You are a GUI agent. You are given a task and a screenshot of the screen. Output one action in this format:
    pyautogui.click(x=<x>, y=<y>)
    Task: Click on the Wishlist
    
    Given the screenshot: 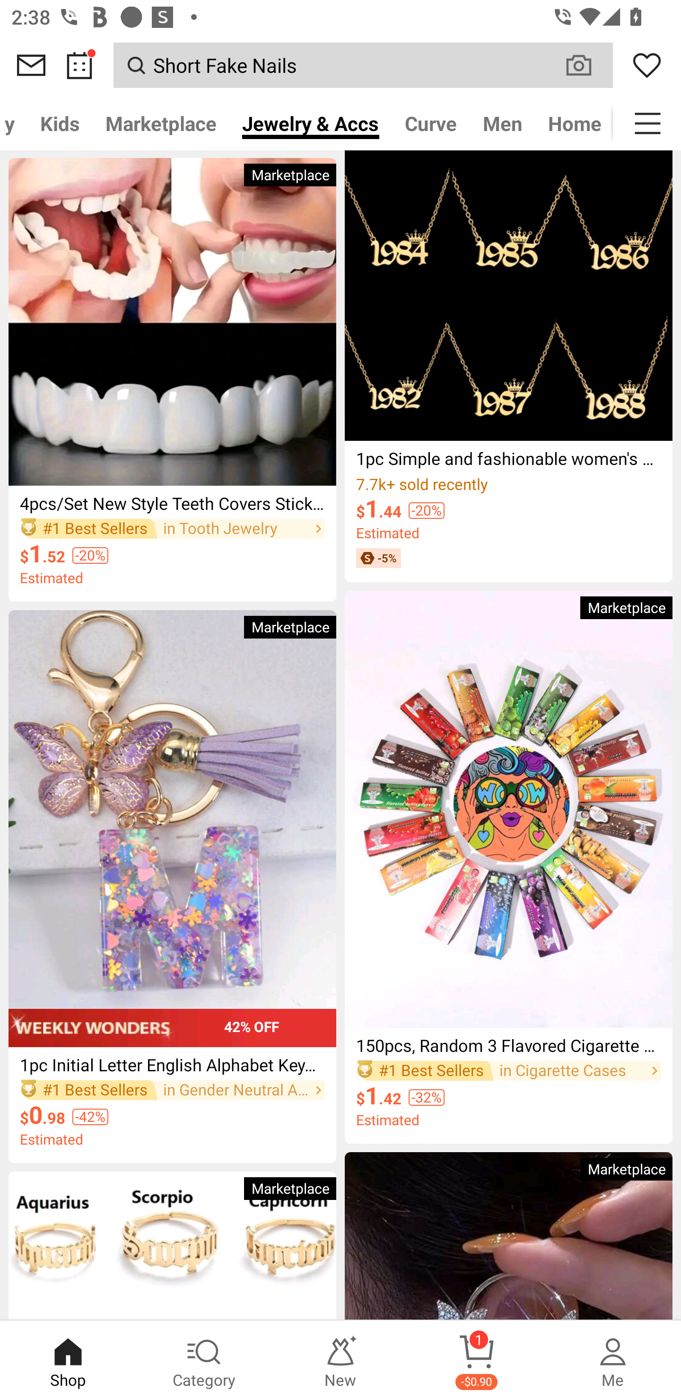 What is the action you would take?
    pyautogui.click(x=647, y=65)
    